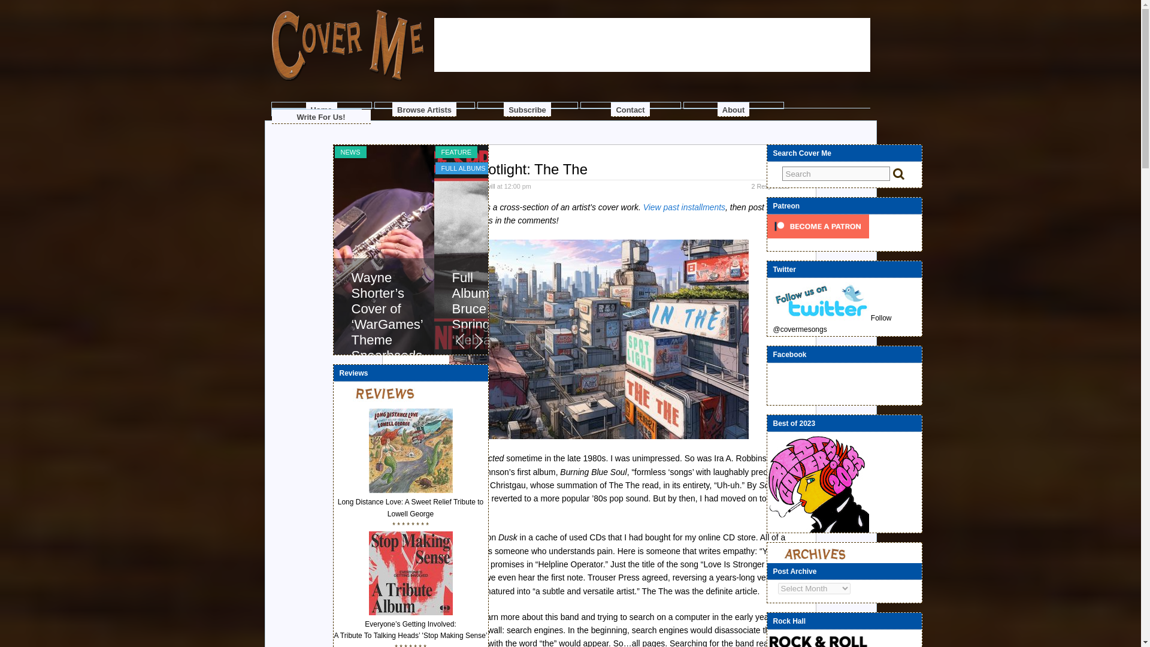  What do you see at coordinates (684, 207) in the screenshot?
I see `View past installments` at bounding box center [684, 207].